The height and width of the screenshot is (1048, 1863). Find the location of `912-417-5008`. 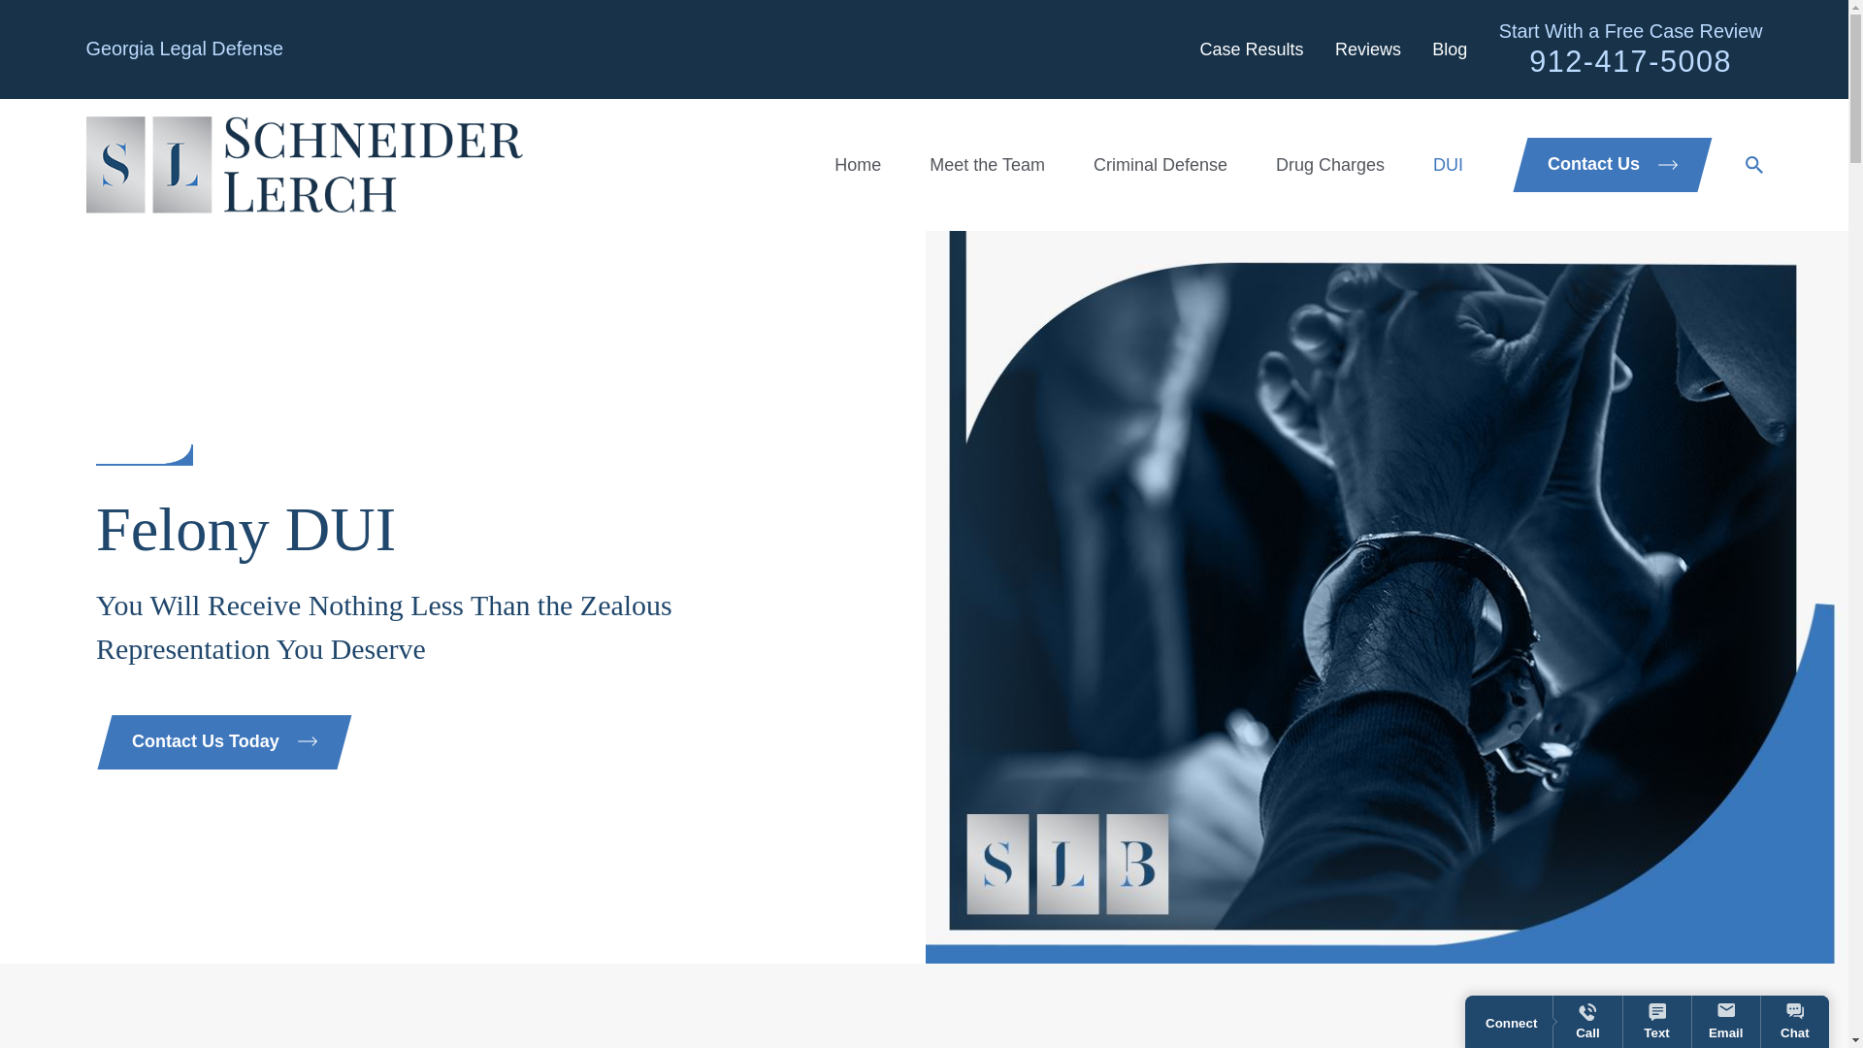

912-417-5008 is located at coordinates (1630, 60).